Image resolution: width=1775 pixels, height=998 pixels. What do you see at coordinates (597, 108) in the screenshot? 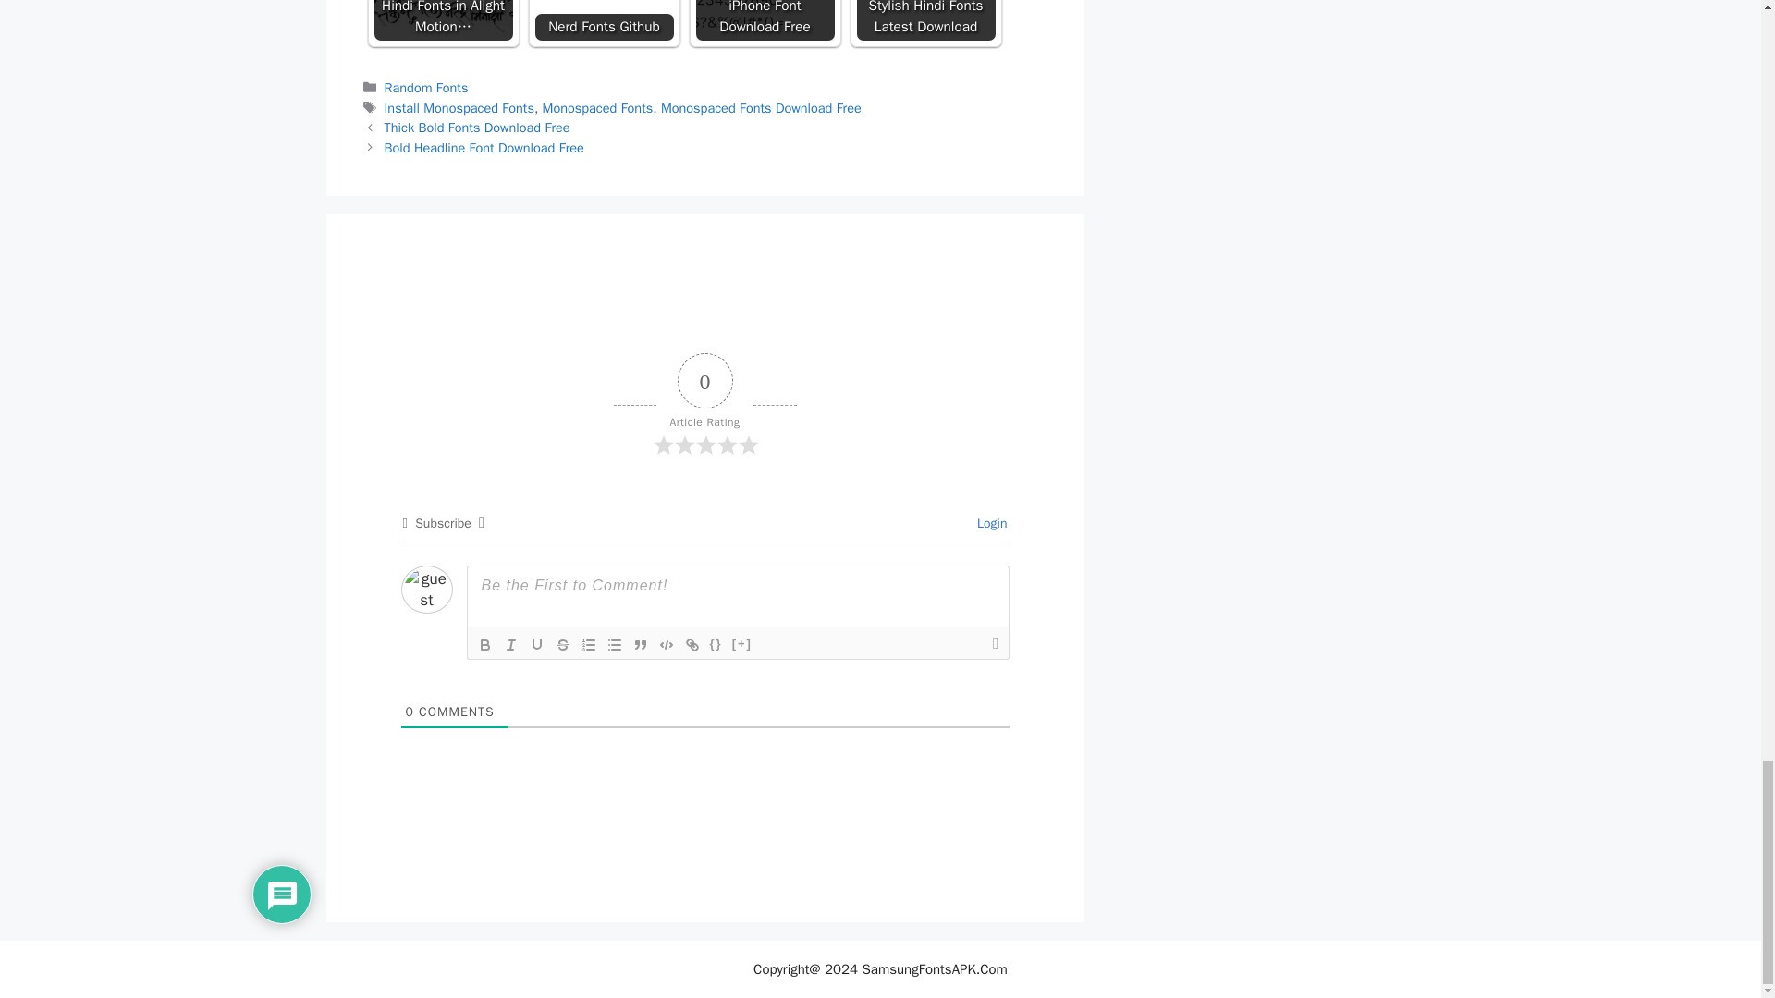
I see `Monospaced Fonts` at bounding box center [597, 108].